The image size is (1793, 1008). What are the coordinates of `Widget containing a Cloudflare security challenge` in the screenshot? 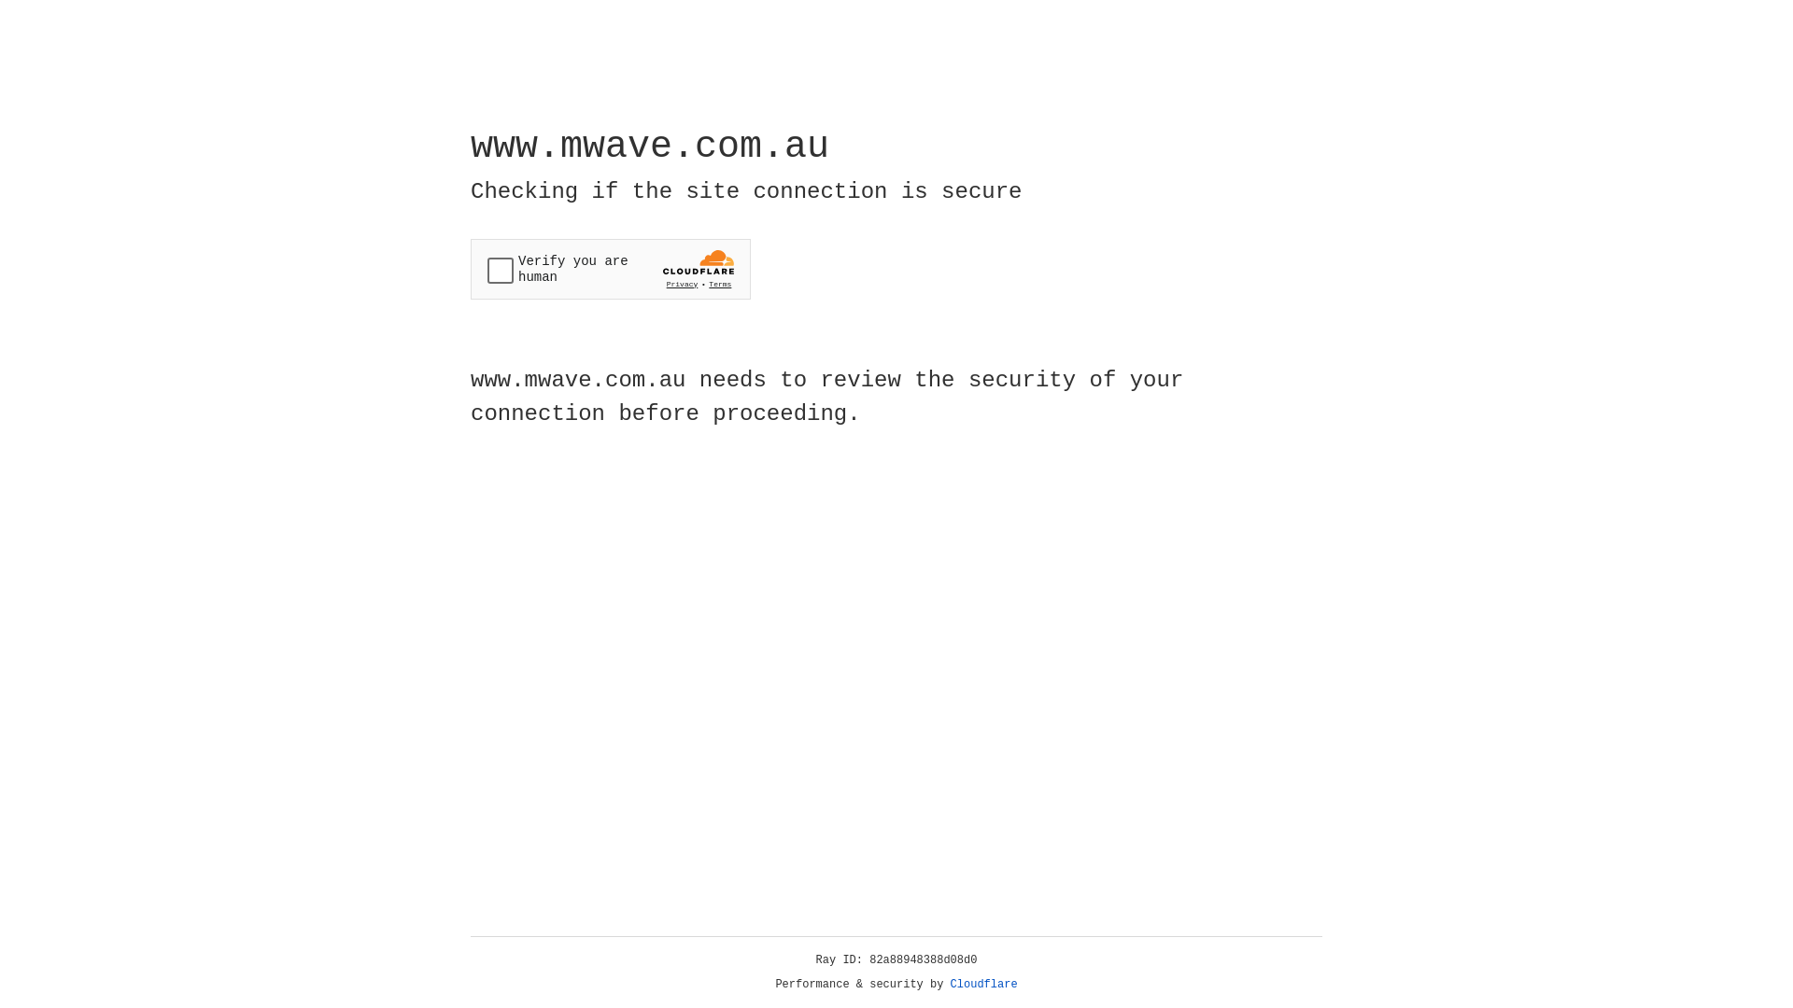 It's located at (611, 269).